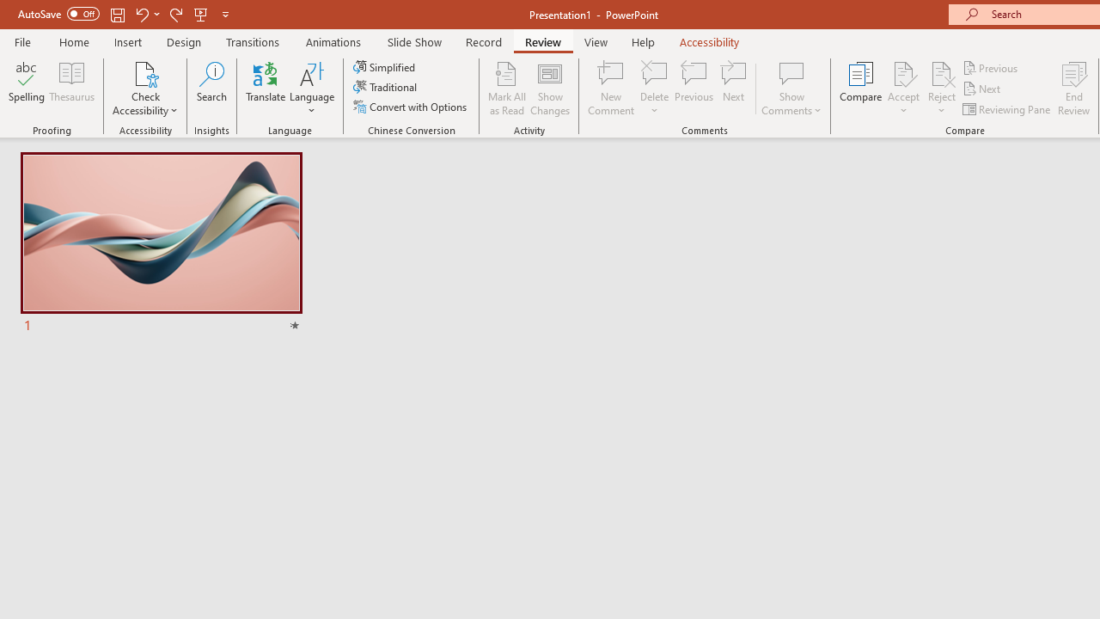 Image resolution: width=1100 pixels, height=619 pixels. Describe the element at coordinates (1074, 88) in the screenshot. I see `End Review` at that location.